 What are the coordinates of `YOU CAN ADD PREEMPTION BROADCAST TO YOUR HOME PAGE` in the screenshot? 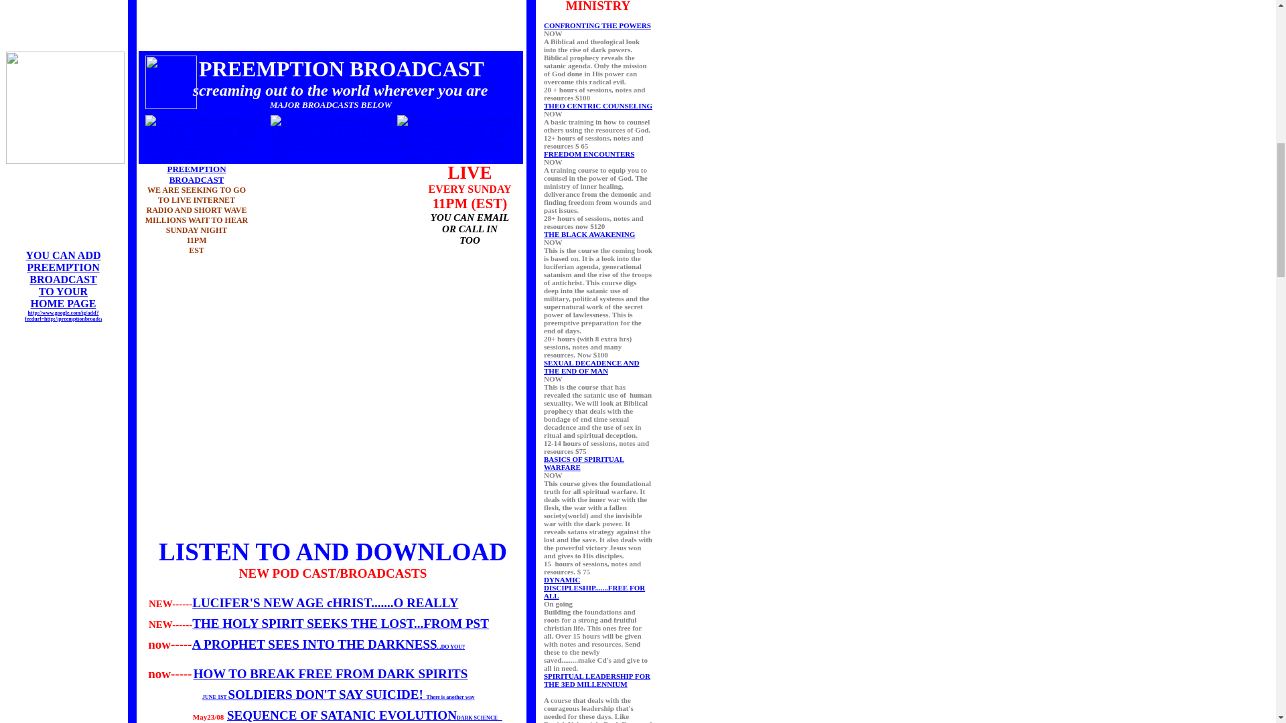 It's located at (63, 279).